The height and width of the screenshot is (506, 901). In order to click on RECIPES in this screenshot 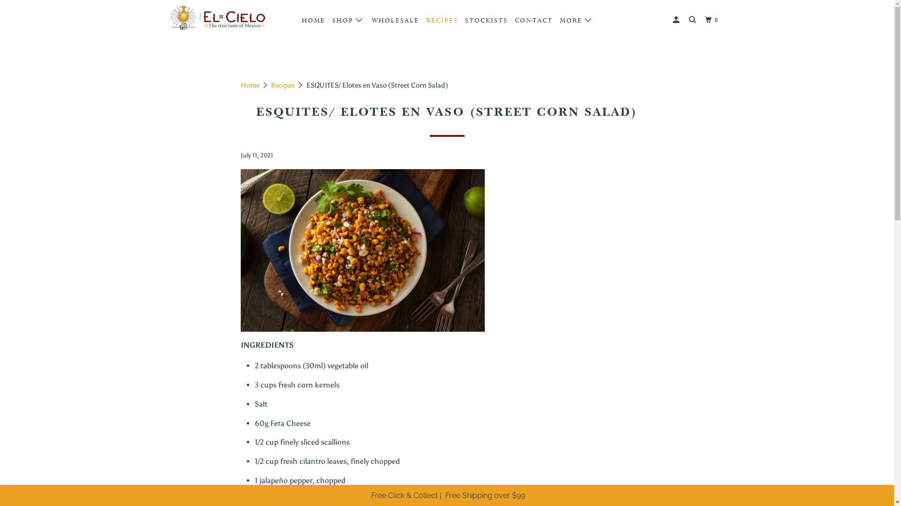, I will do `click(442, 21)`.